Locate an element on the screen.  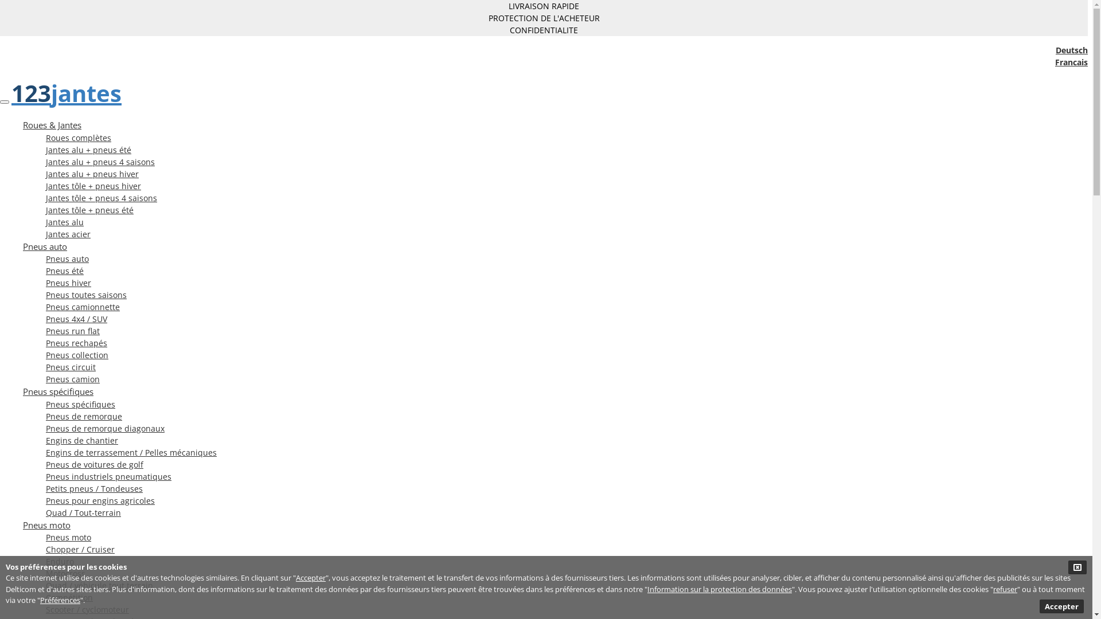
Pneus industriels pneumatiques is located at coordinates (109, 477).